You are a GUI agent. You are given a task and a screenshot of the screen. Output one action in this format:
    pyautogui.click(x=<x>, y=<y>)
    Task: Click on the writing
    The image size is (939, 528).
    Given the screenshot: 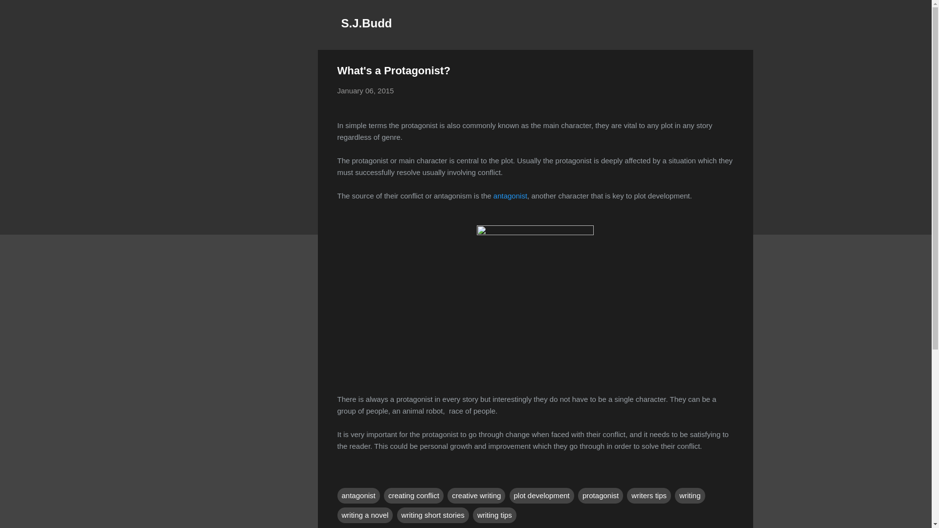 What is the action you would take?
    pyautogui.click(x=690, y=496)
    